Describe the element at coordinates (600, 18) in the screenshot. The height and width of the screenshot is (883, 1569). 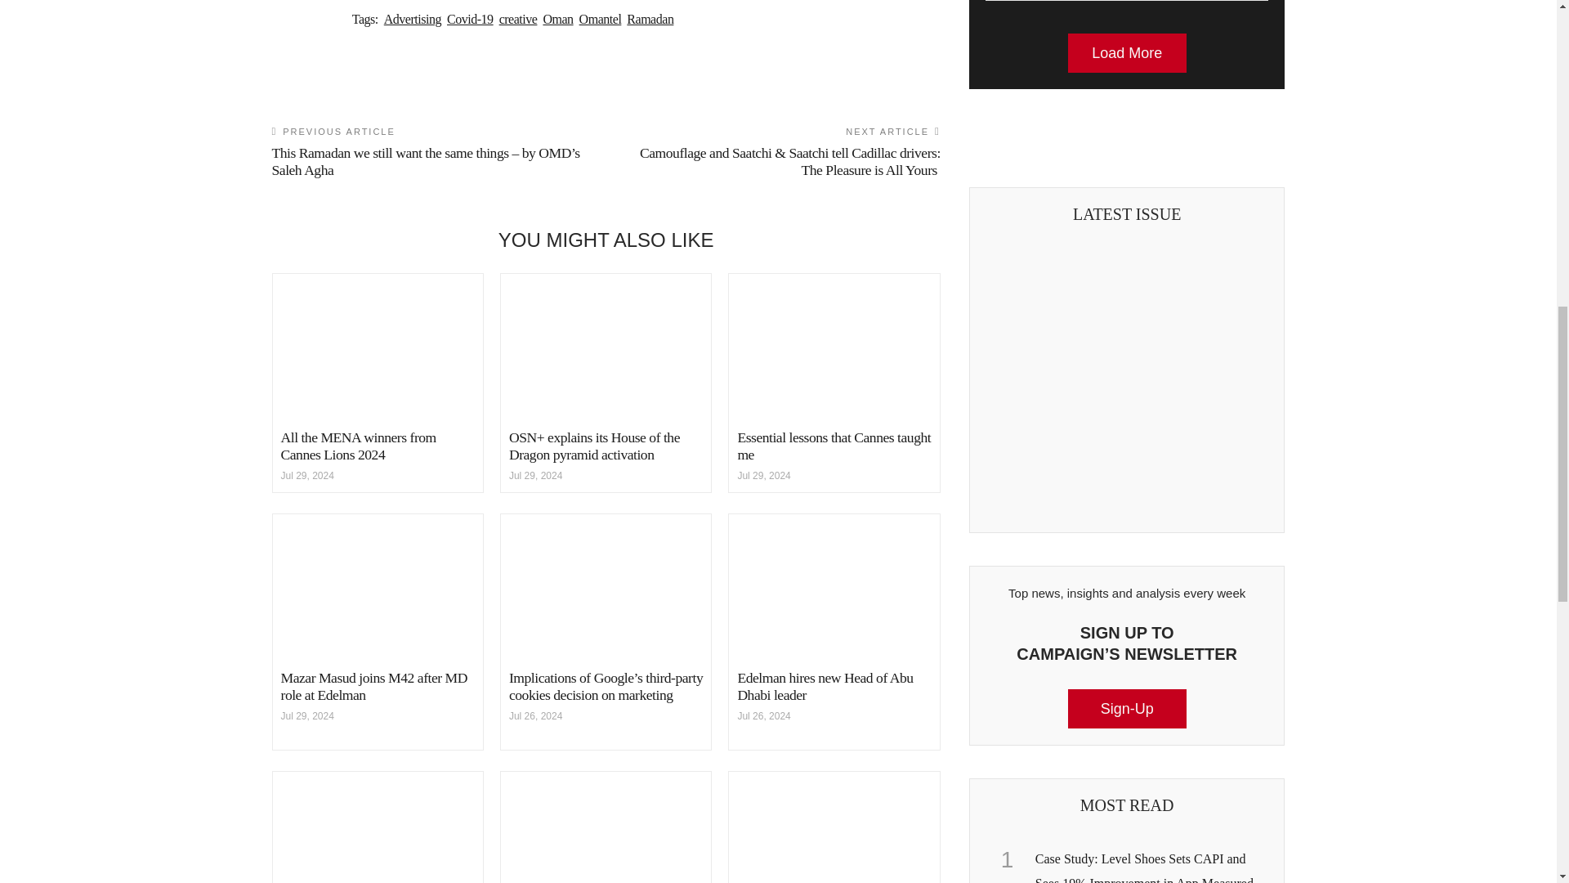
I see `Omantel` at that location.